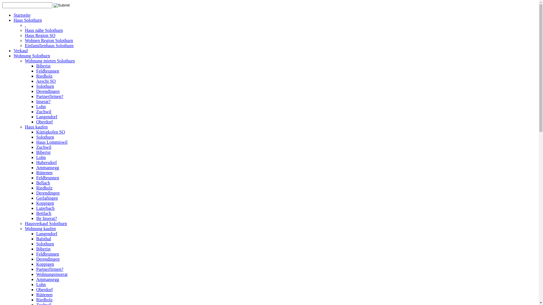 The height and width of the screenshot is (305, 543). Describe the element at coordinates (48, 280) in the screenshot. I see `Ammansegg` at that location.